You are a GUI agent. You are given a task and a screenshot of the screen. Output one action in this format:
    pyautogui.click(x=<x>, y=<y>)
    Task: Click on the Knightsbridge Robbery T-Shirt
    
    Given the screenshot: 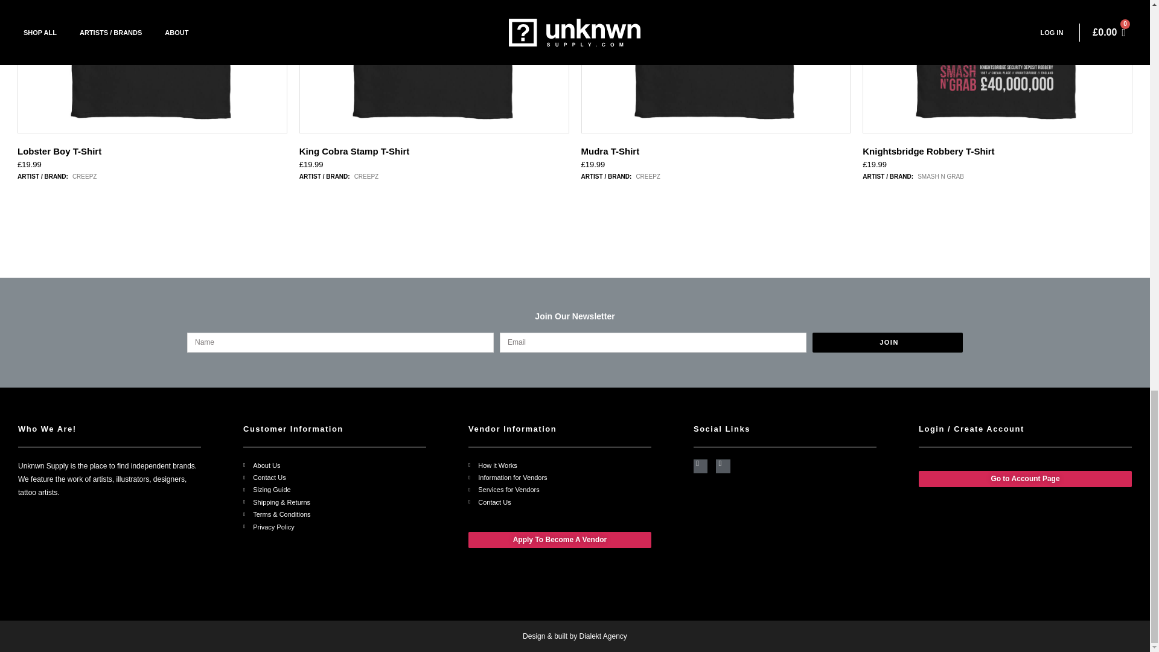 What is the action you would take?
    pyautogui.click(x=997, y=66)
    